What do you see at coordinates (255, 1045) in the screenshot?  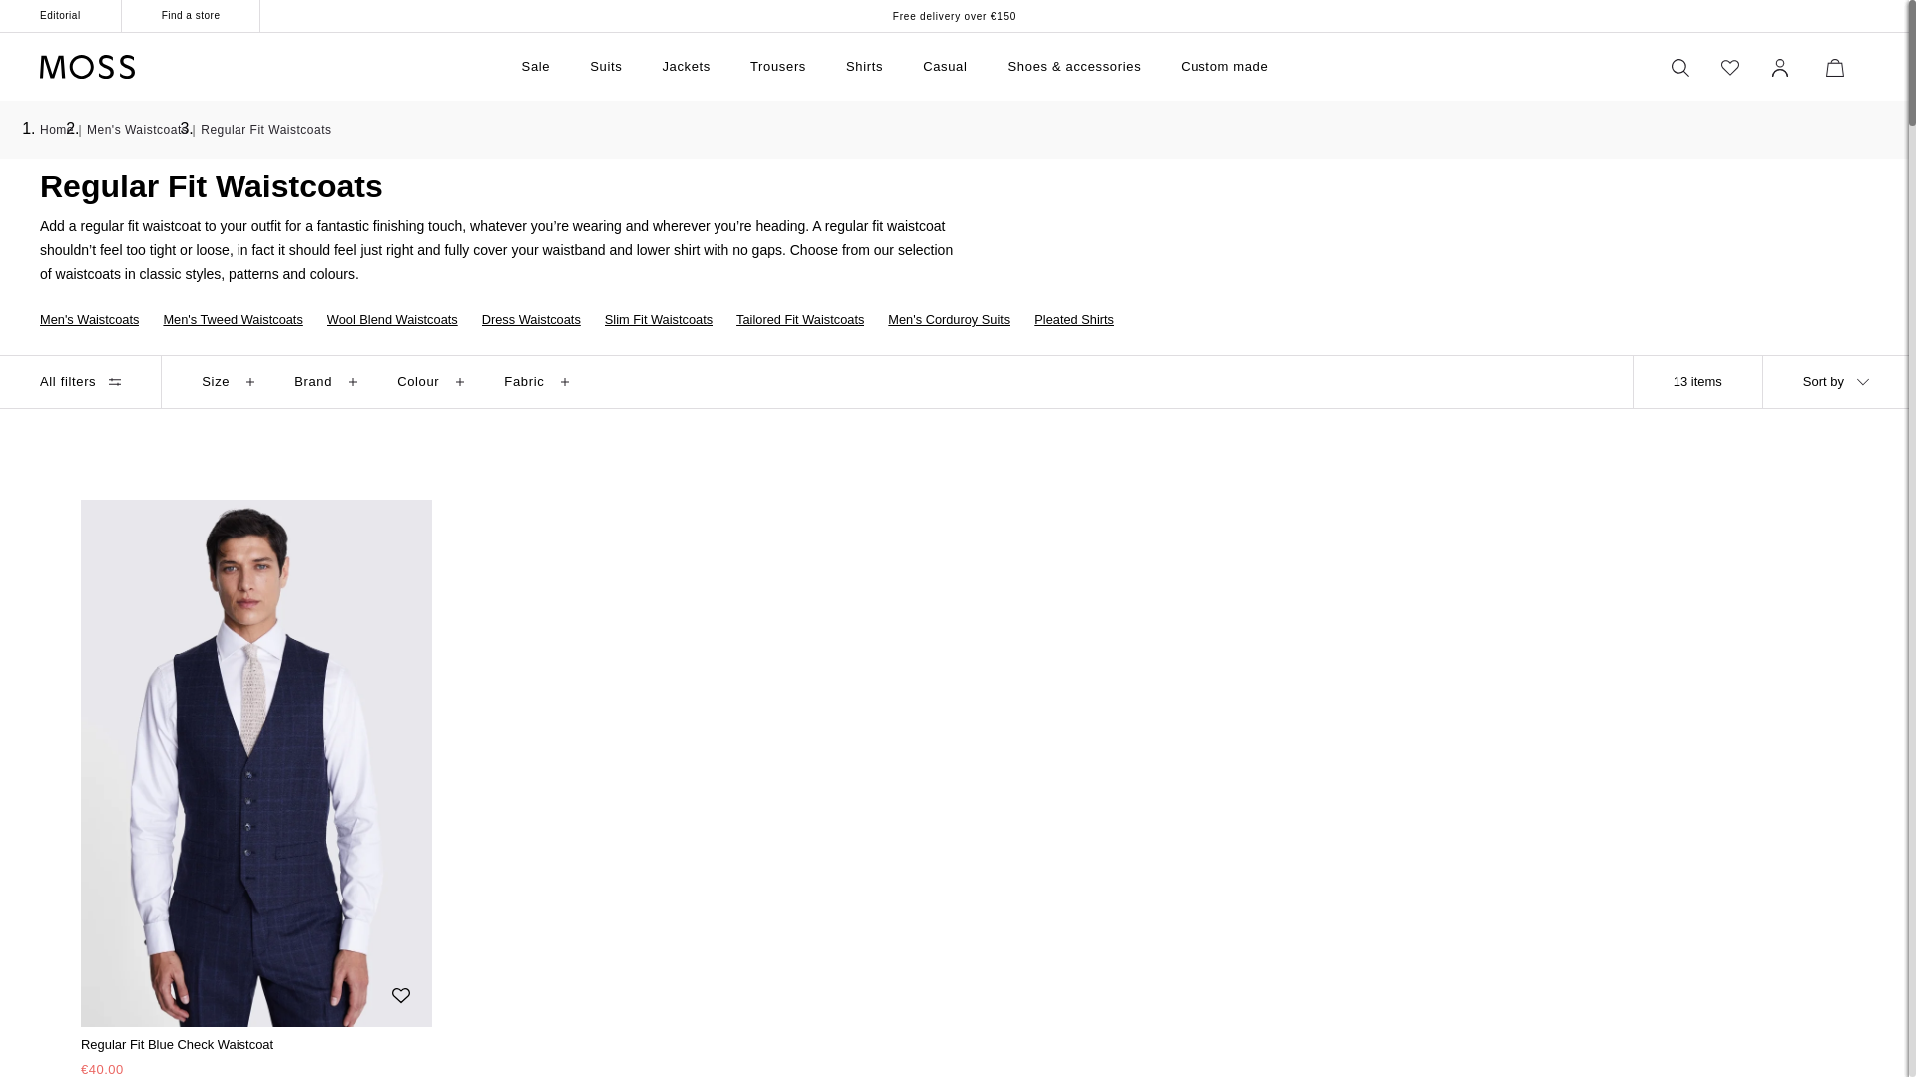 I see `Regular Fit Blue Check Waistcoat` at bounding box center [255, 1045].